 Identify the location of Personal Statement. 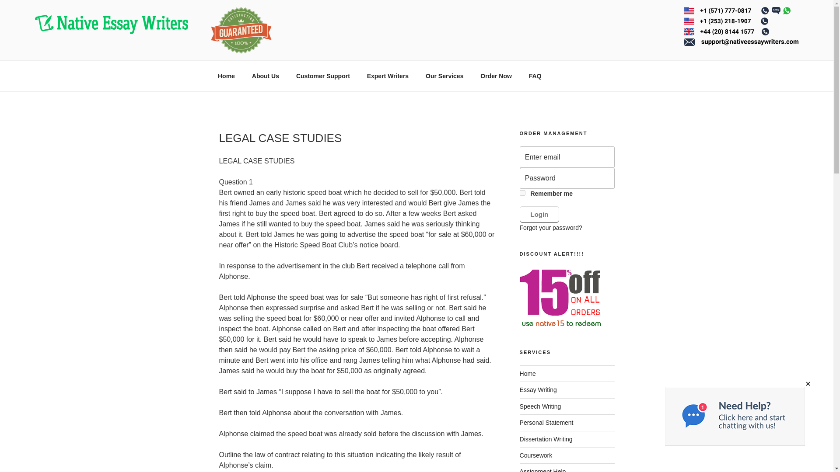
(547, 423).